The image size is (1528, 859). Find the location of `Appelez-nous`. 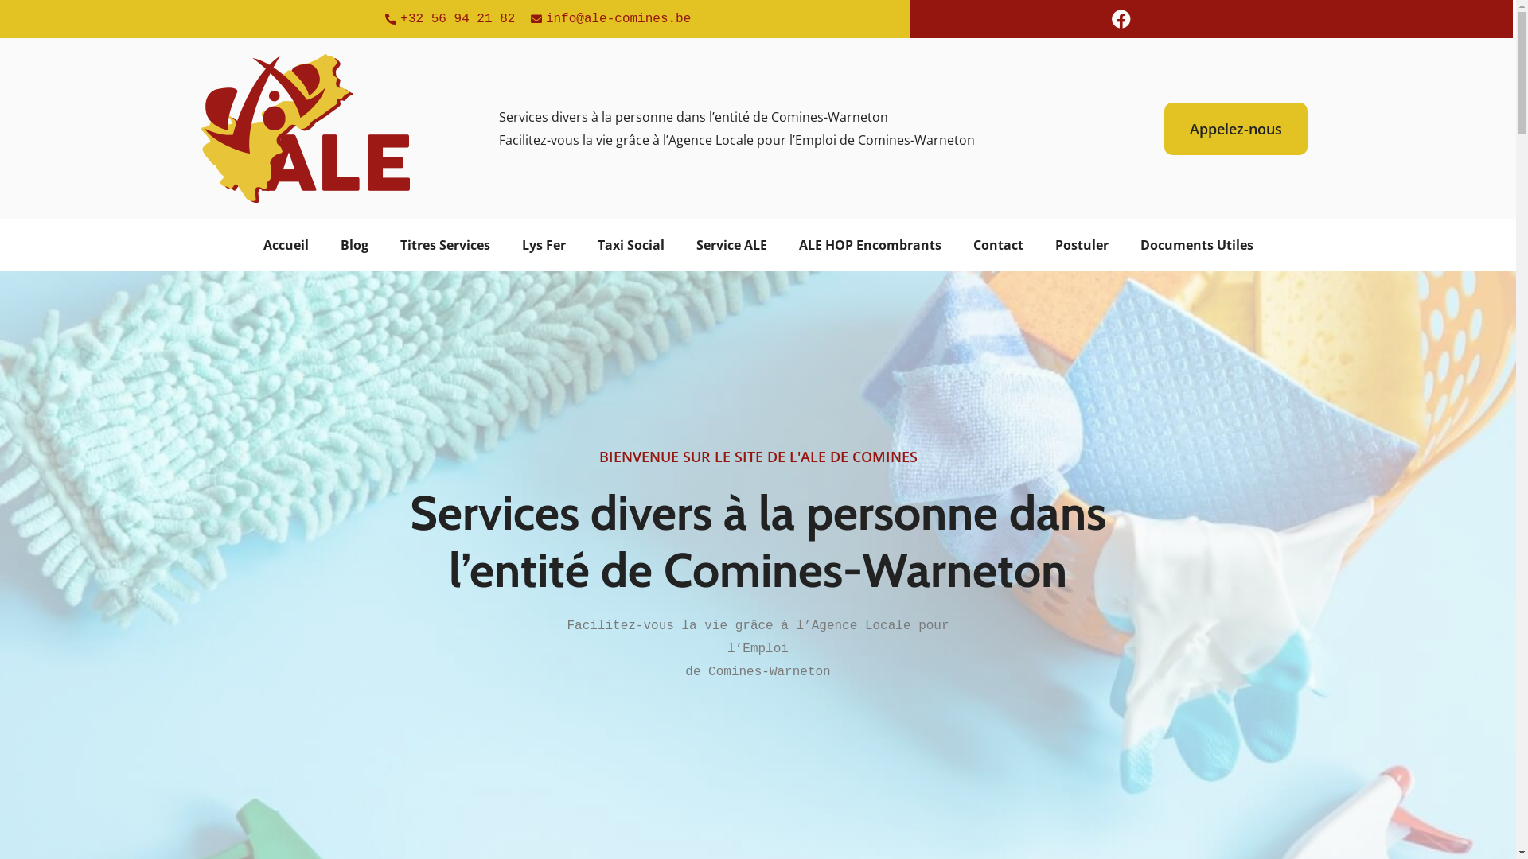

Appelez-nous is located at coordinates (1236, 128).